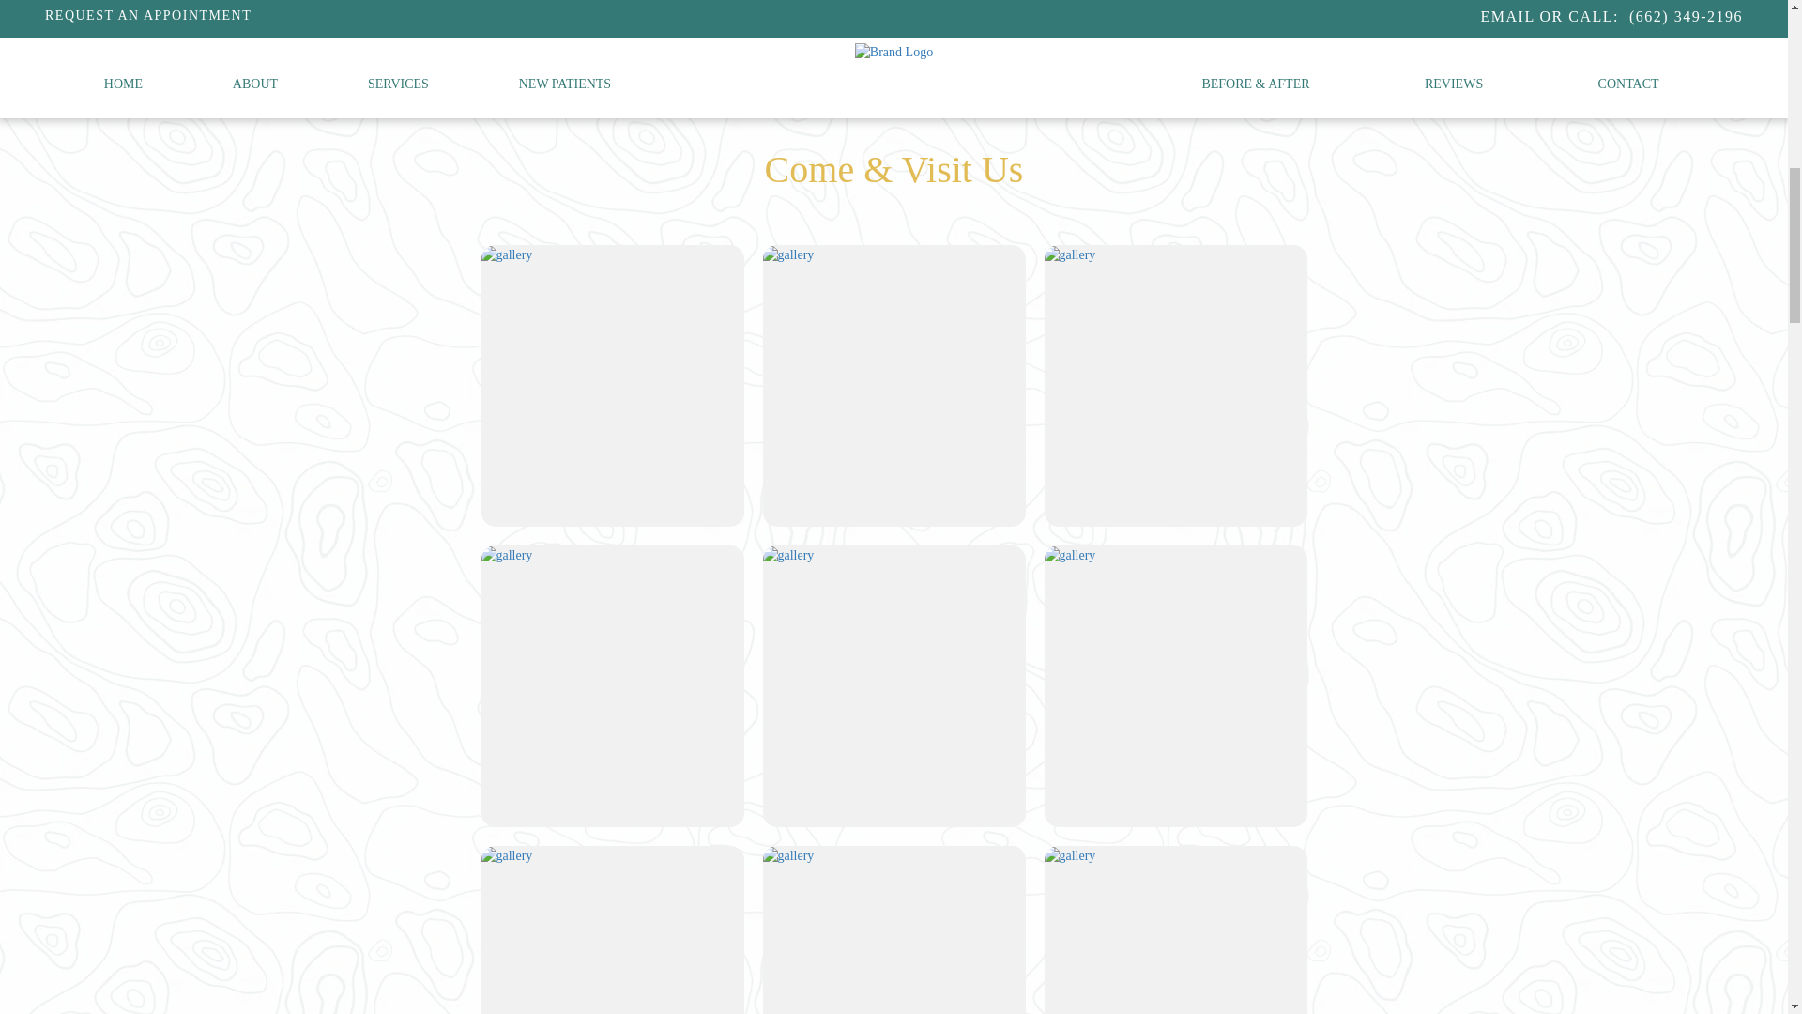 This screenshot has height=1014, width=1802. I want to click on gallery, so click(1069, 856).